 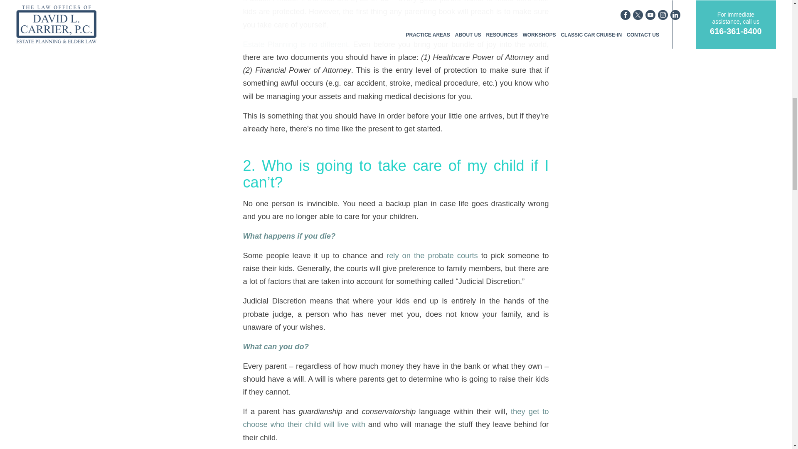 I want to click on Estate Planning is no different., so click(x=296, y=44).